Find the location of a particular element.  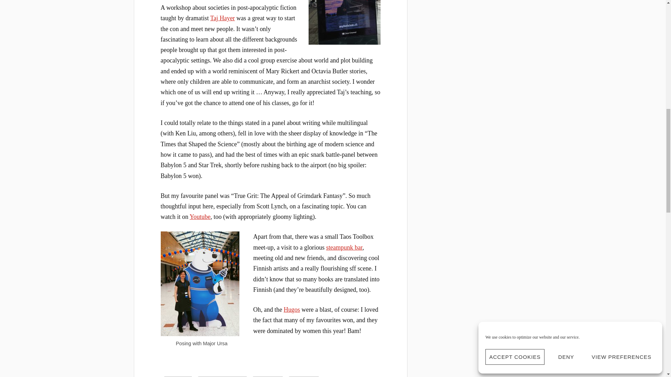

Taj Hayer is located at coordinates (222, 18).